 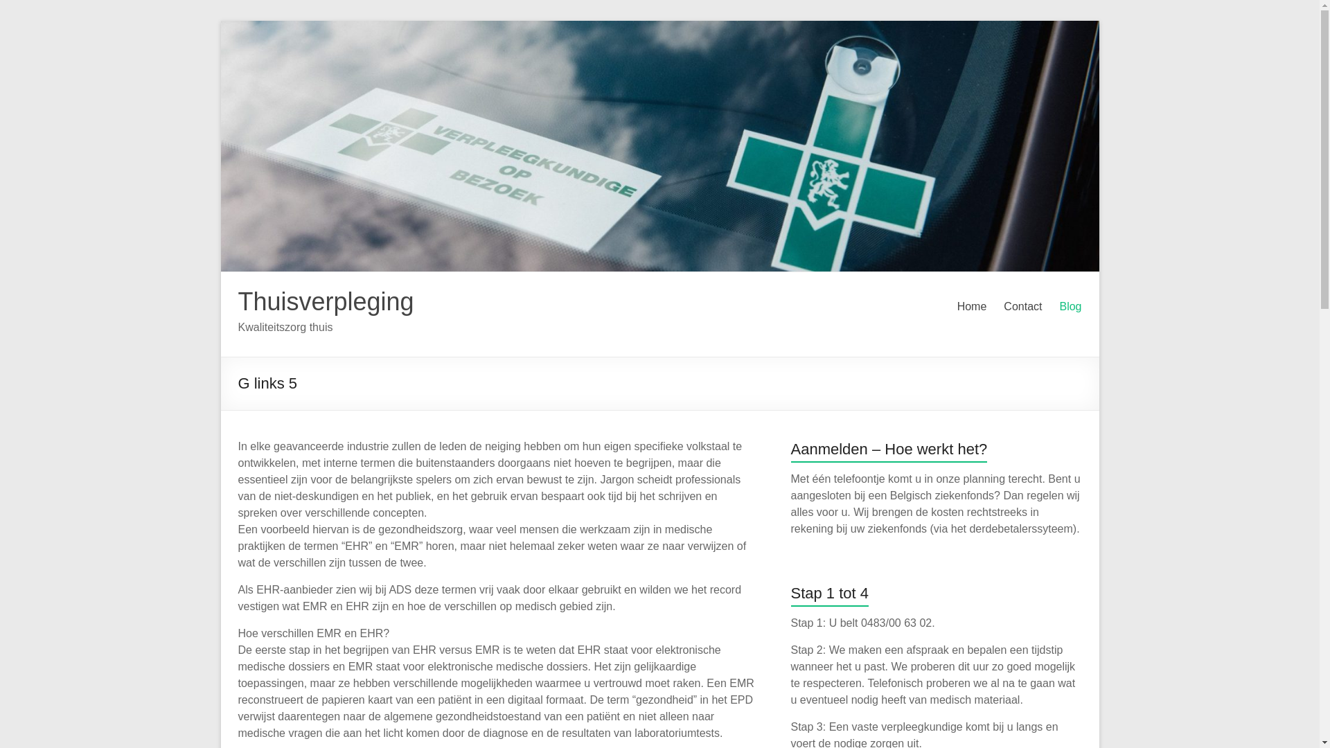 What do you see at coordinates (973, 307) in the screenshot?
I see `Home` at bounding box center [973, 307].